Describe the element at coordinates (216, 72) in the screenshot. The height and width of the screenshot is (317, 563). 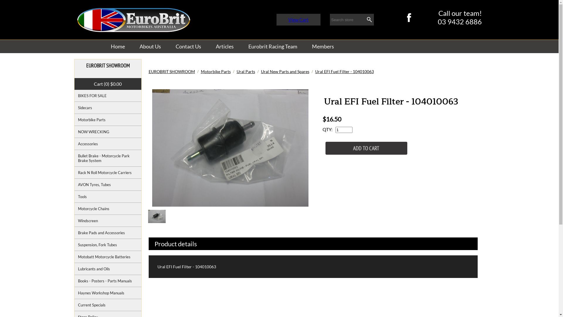
I see `Motorbike Parts` at that location.